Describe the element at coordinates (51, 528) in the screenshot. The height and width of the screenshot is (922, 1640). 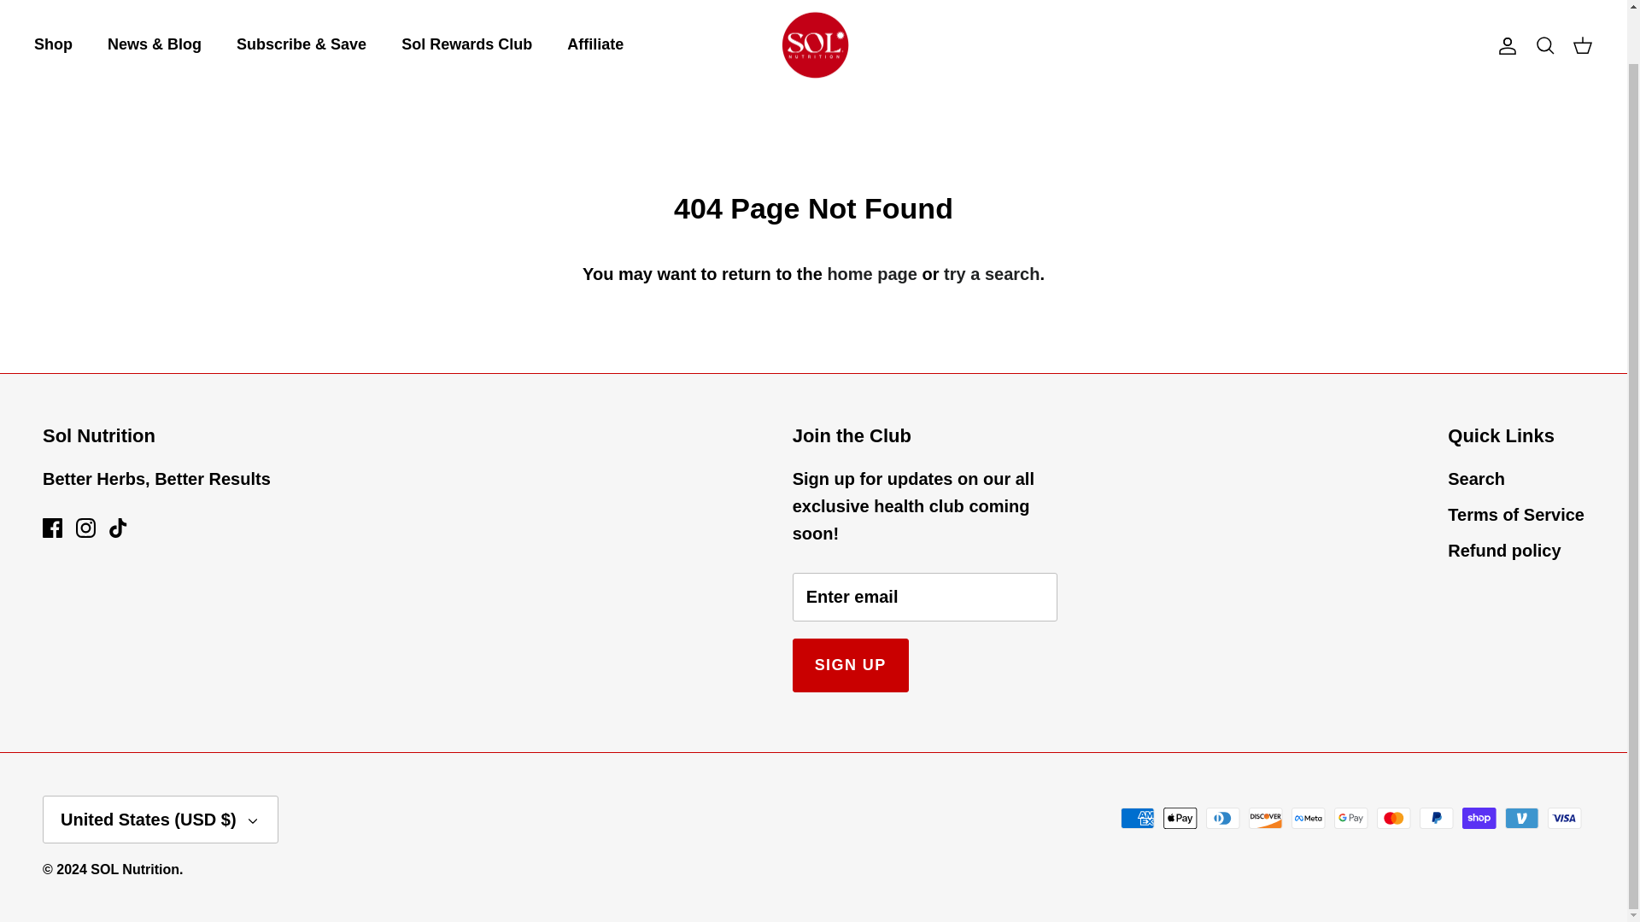
I see `Facebook` at that location.